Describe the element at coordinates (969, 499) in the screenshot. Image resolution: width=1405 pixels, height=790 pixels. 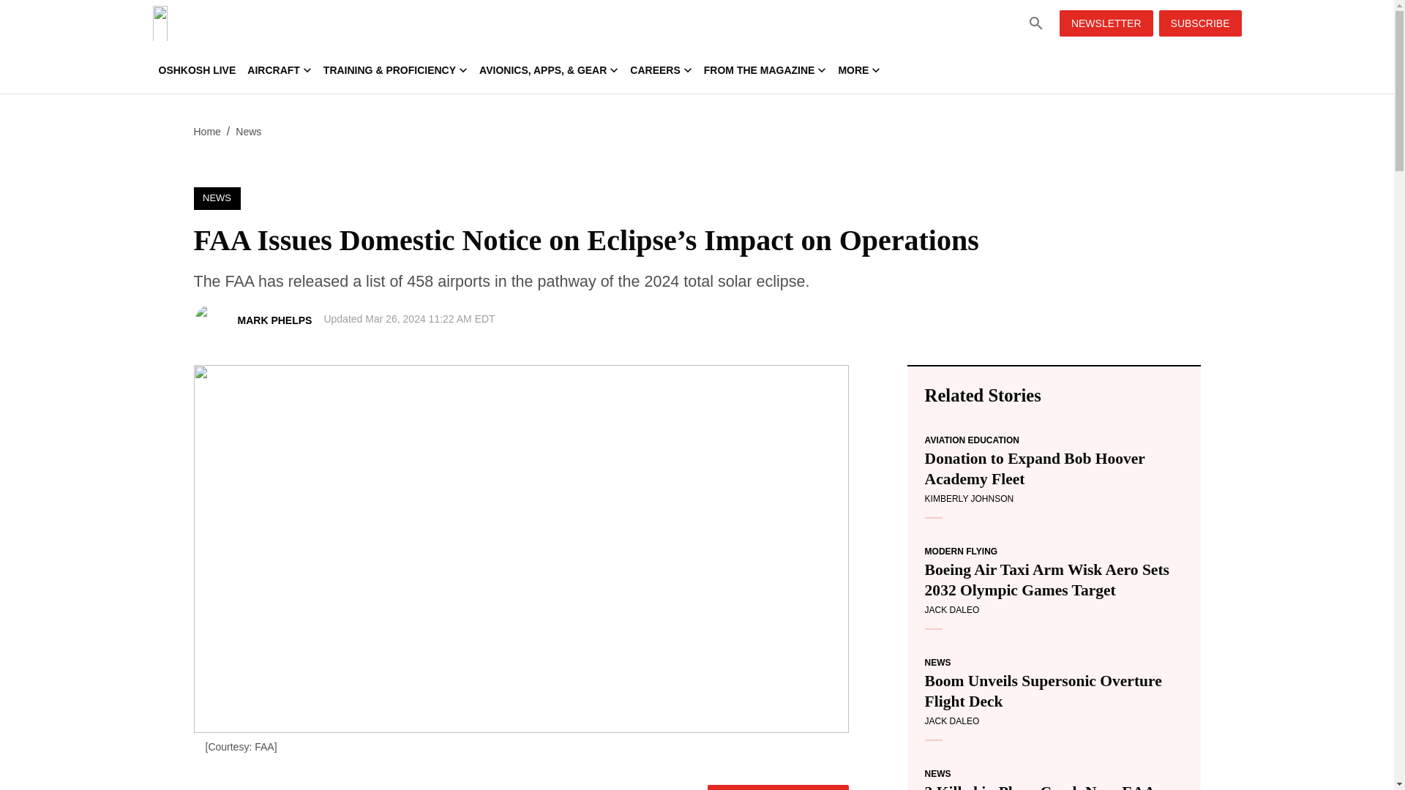
I see `KIMBERLY JOHNSON` at that location.